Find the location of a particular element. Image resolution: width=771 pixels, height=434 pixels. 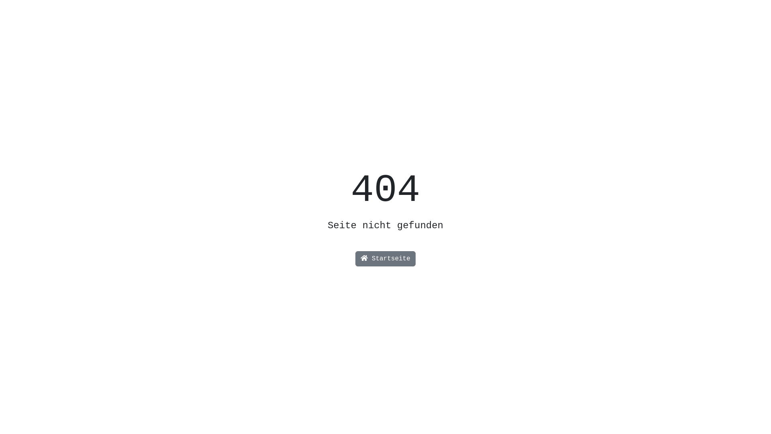

Startseite is located at coordinates (385, 259).